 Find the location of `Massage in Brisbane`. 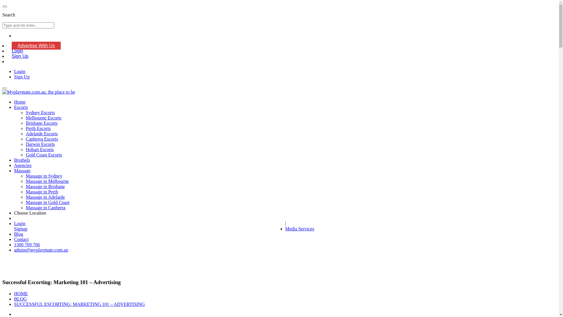

Massage in Brisbane is located at coordinates (45, 187).